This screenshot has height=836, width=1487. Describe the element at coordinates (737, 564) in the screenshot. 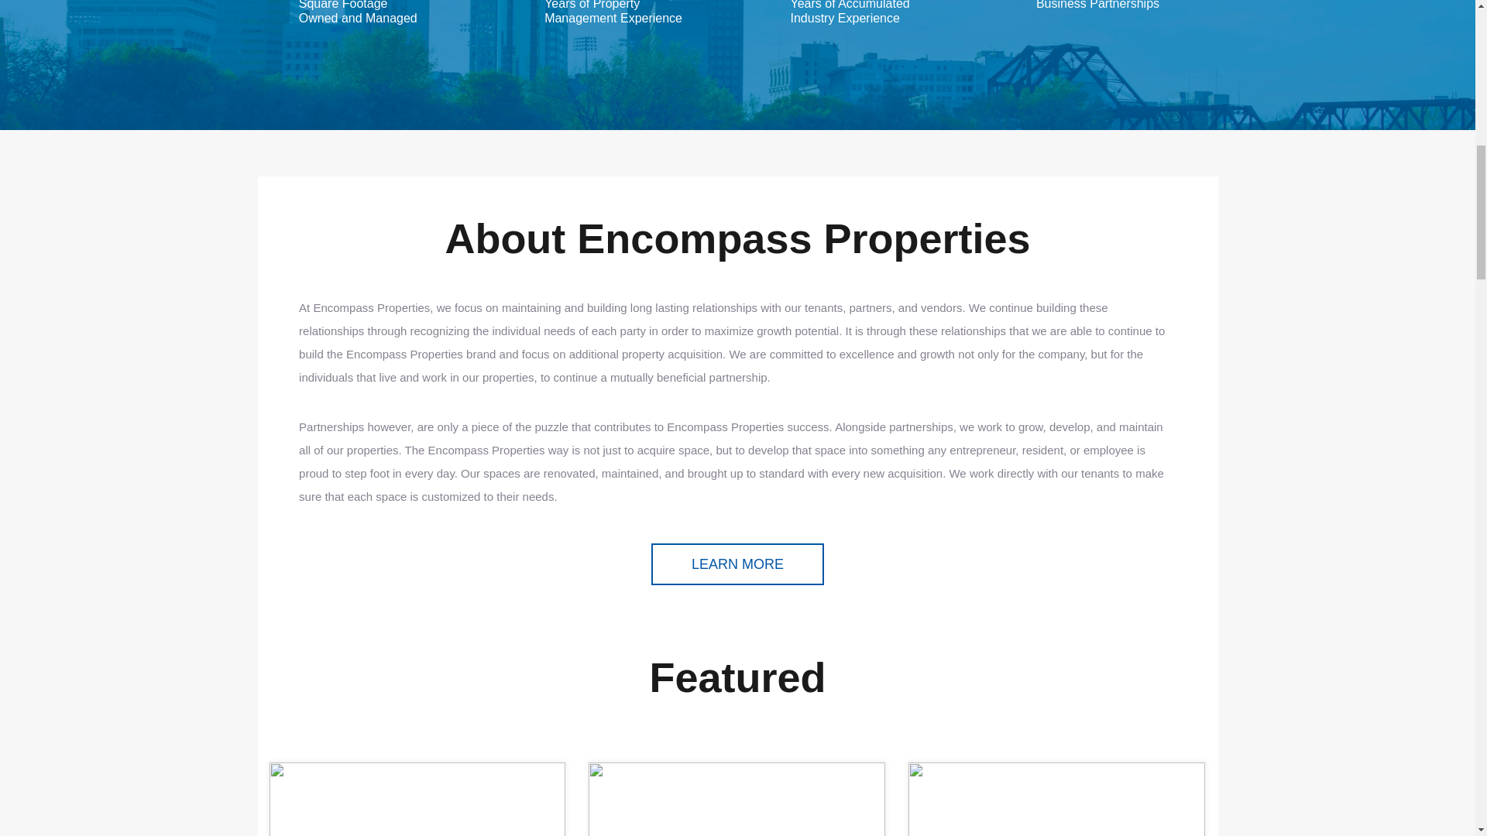

I see `LEARN MORE` at that location.